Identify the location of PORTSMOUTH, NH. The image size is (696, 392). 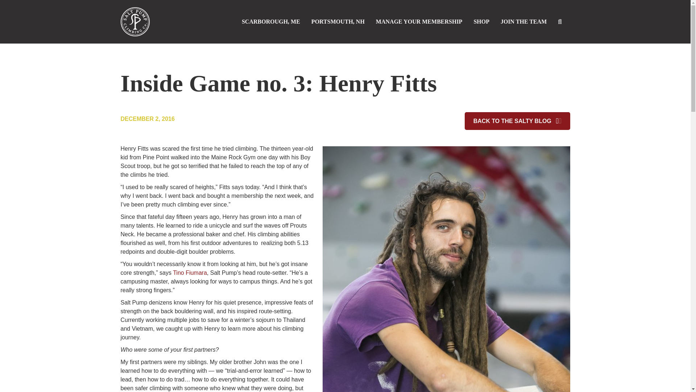
(338, 22).